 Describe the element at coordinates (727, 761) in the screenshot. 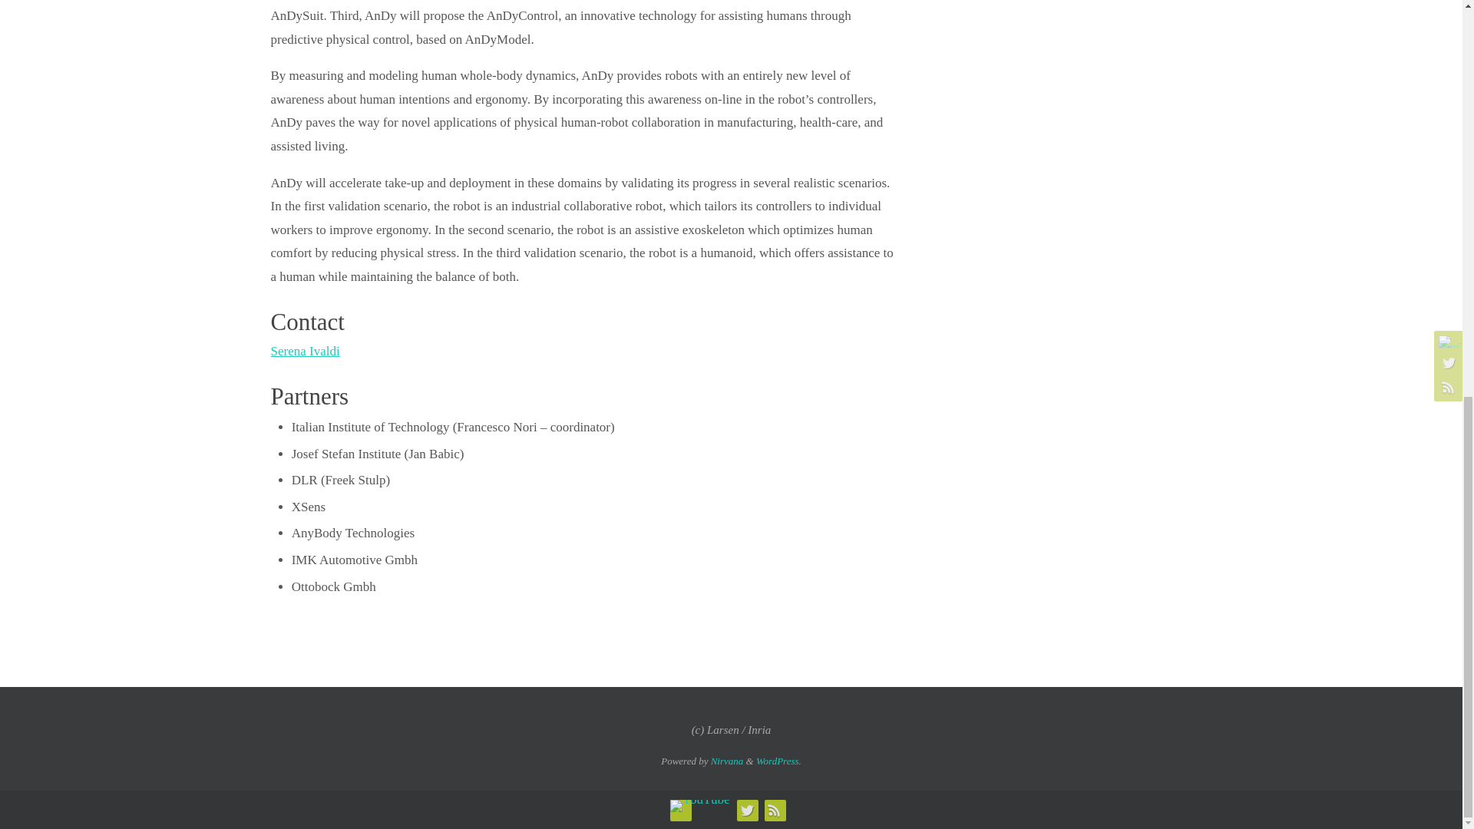

I see `Nirvana Theme by Cryout Creations` at that location.